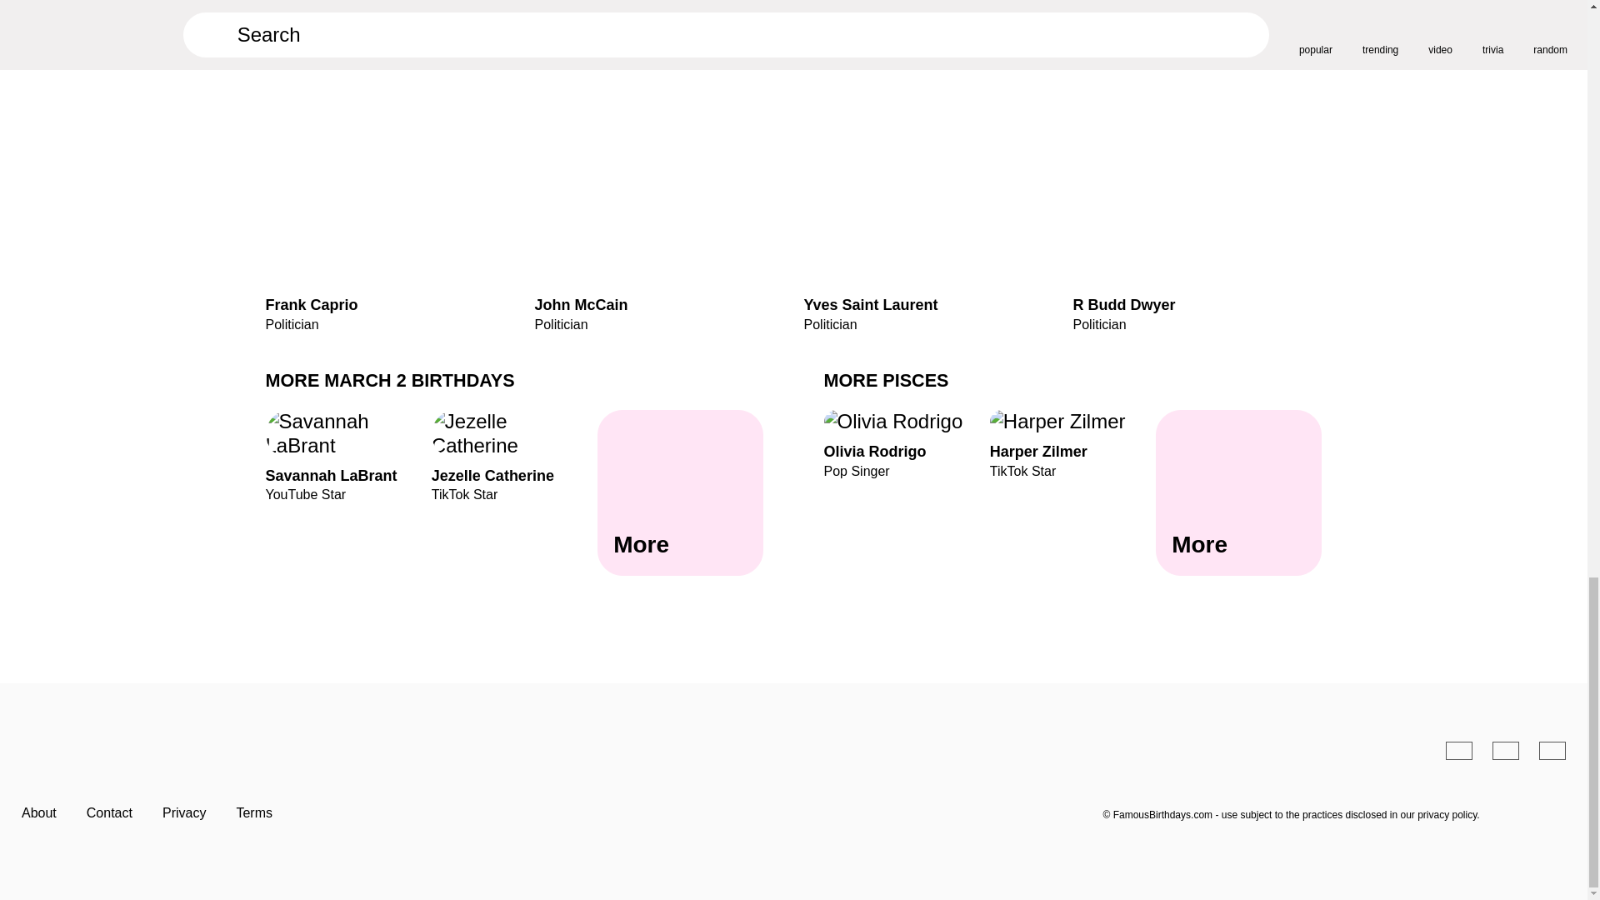 The image size is (1600, 900). What do you see at coordinates (680, 493) in the screenshot?
I see `French` at bounding box center [680, 493].